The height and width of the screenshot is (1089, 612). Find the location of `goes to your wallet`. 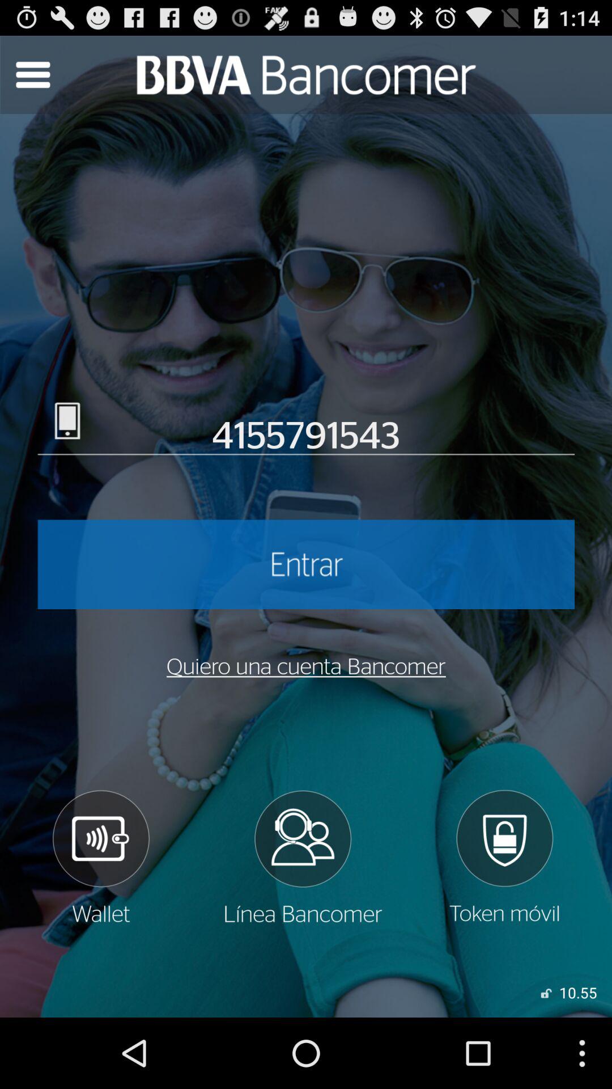

goes to your wallet is located at coordinates (100, 857).